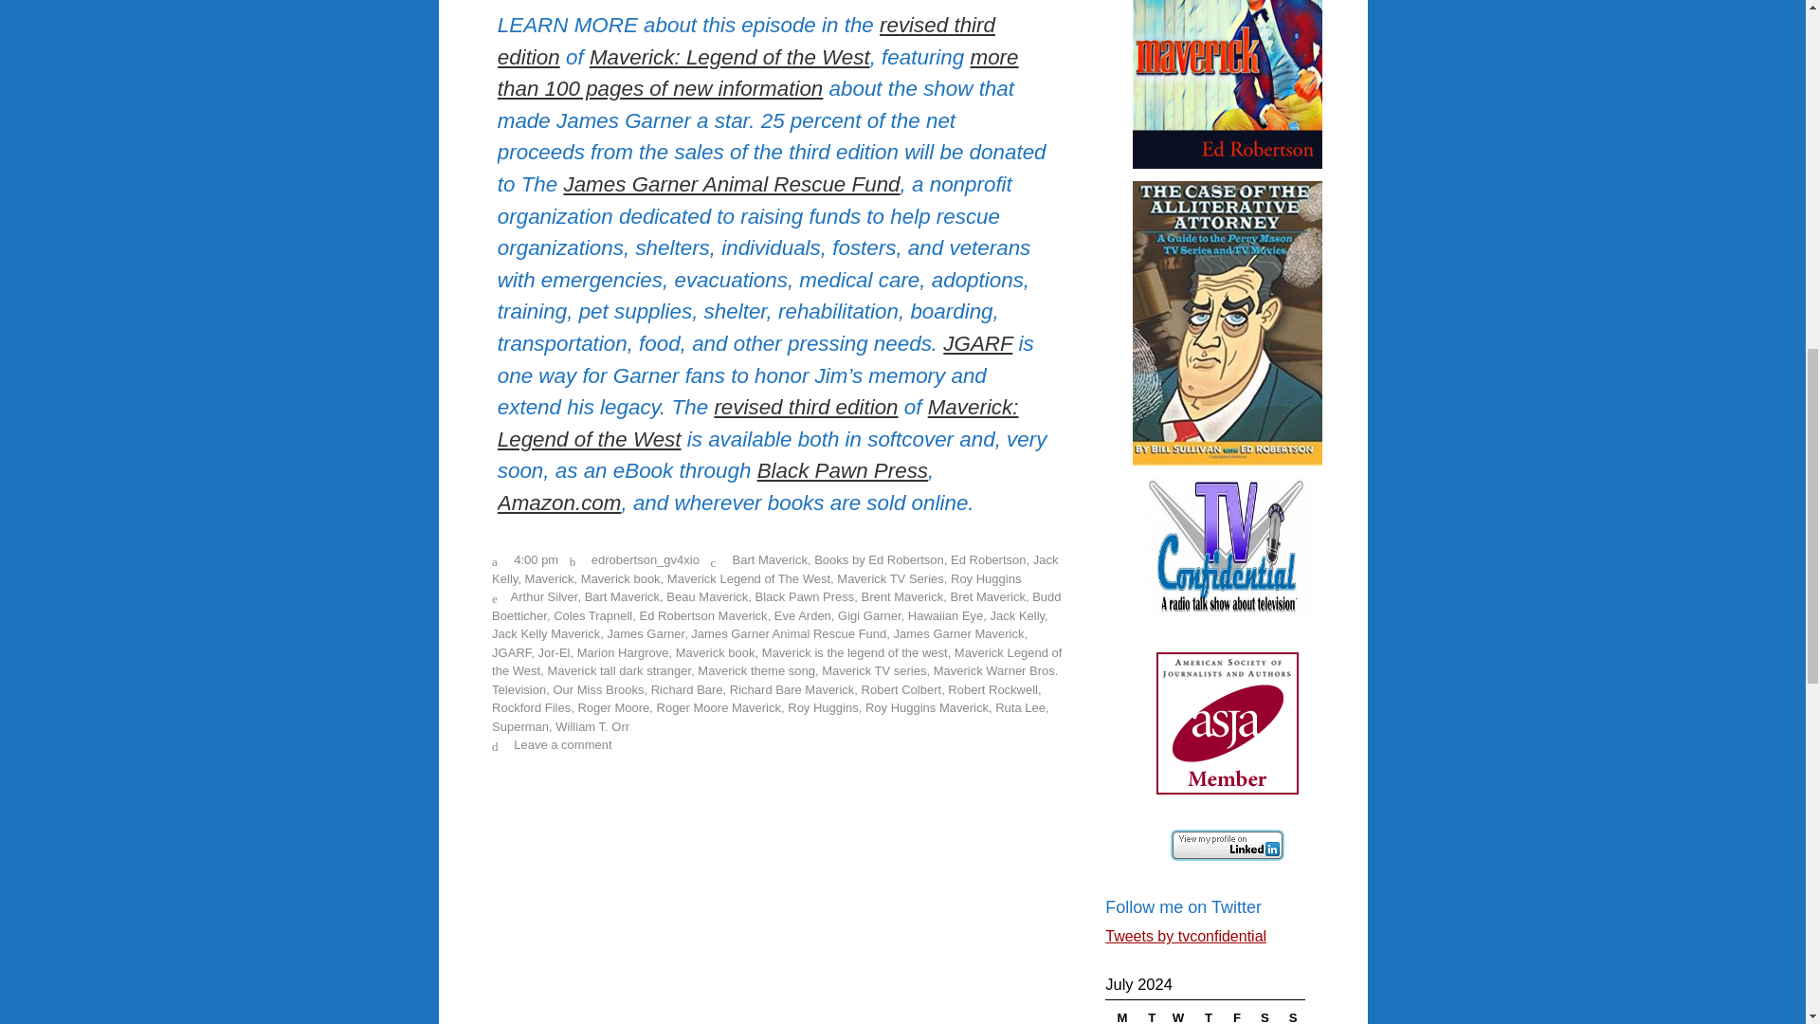 This screenshot has width=1820, height=1024. Describe the element at coordinates (988, 559) in the screenshot. I see `Ed Robertson` at that location.